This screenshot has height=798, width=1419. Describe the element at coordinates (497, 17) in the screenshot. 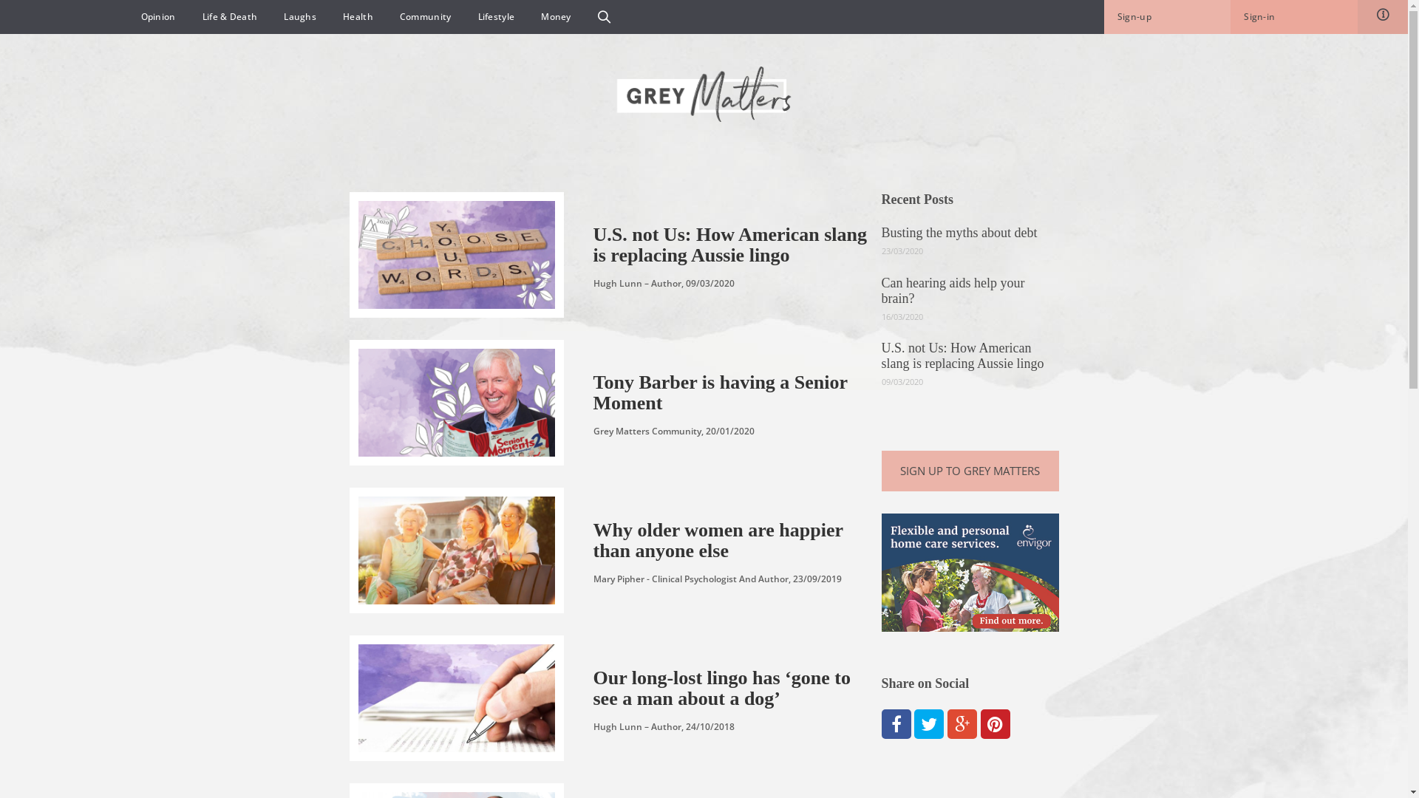

I see `Lifestyle` at that location.